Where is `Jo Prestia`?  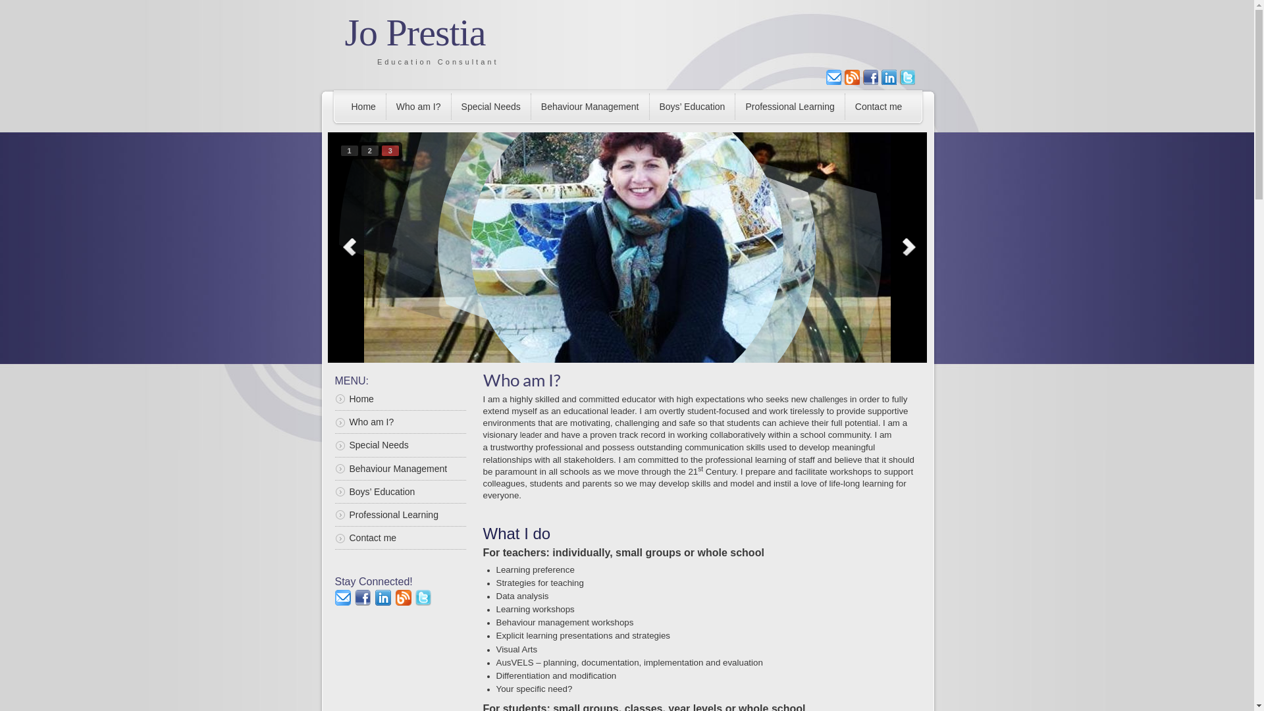
Jo Prestia is located at coordinates (415, 33).